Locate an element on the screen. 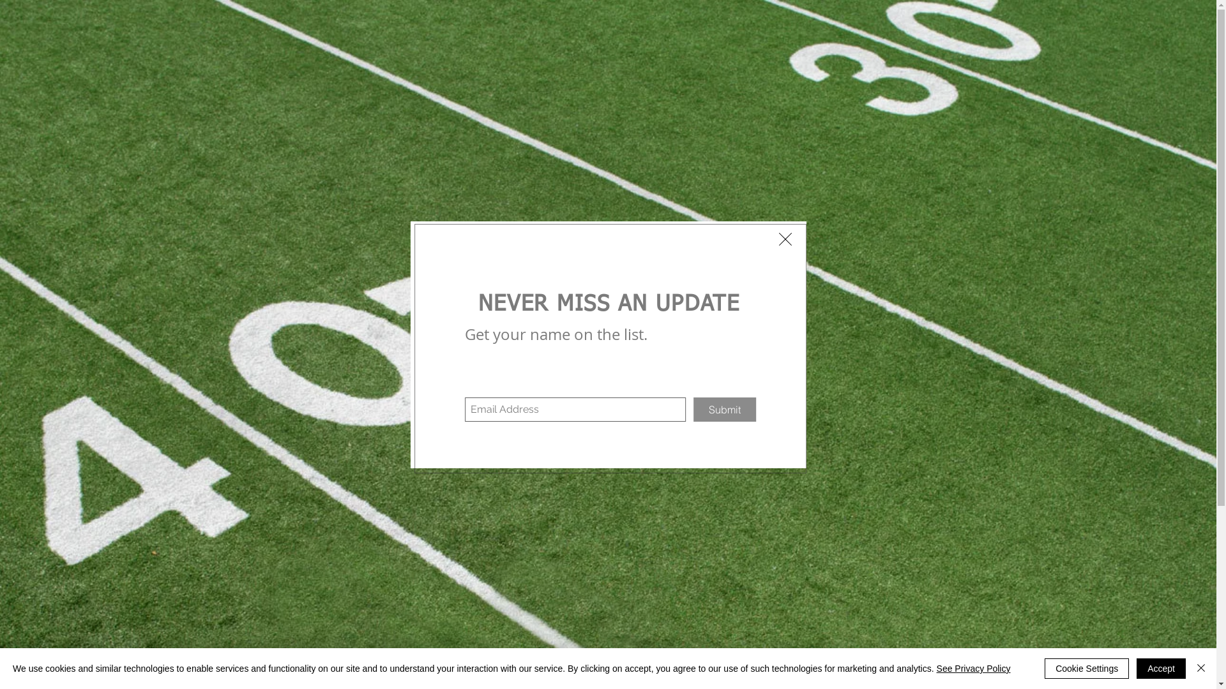  Exercises + Essentials is located at coordinates (678, 125).